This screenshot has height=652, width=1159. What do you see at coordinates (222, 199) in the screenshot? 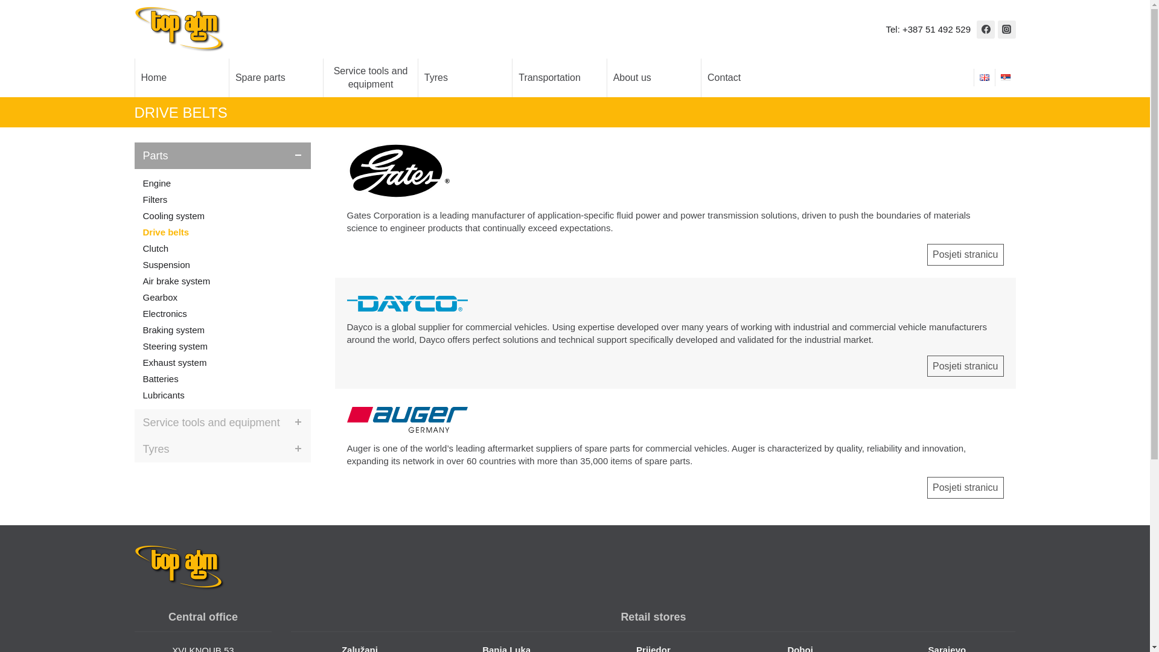
I see `Filters` at bounding box center [222, 199].